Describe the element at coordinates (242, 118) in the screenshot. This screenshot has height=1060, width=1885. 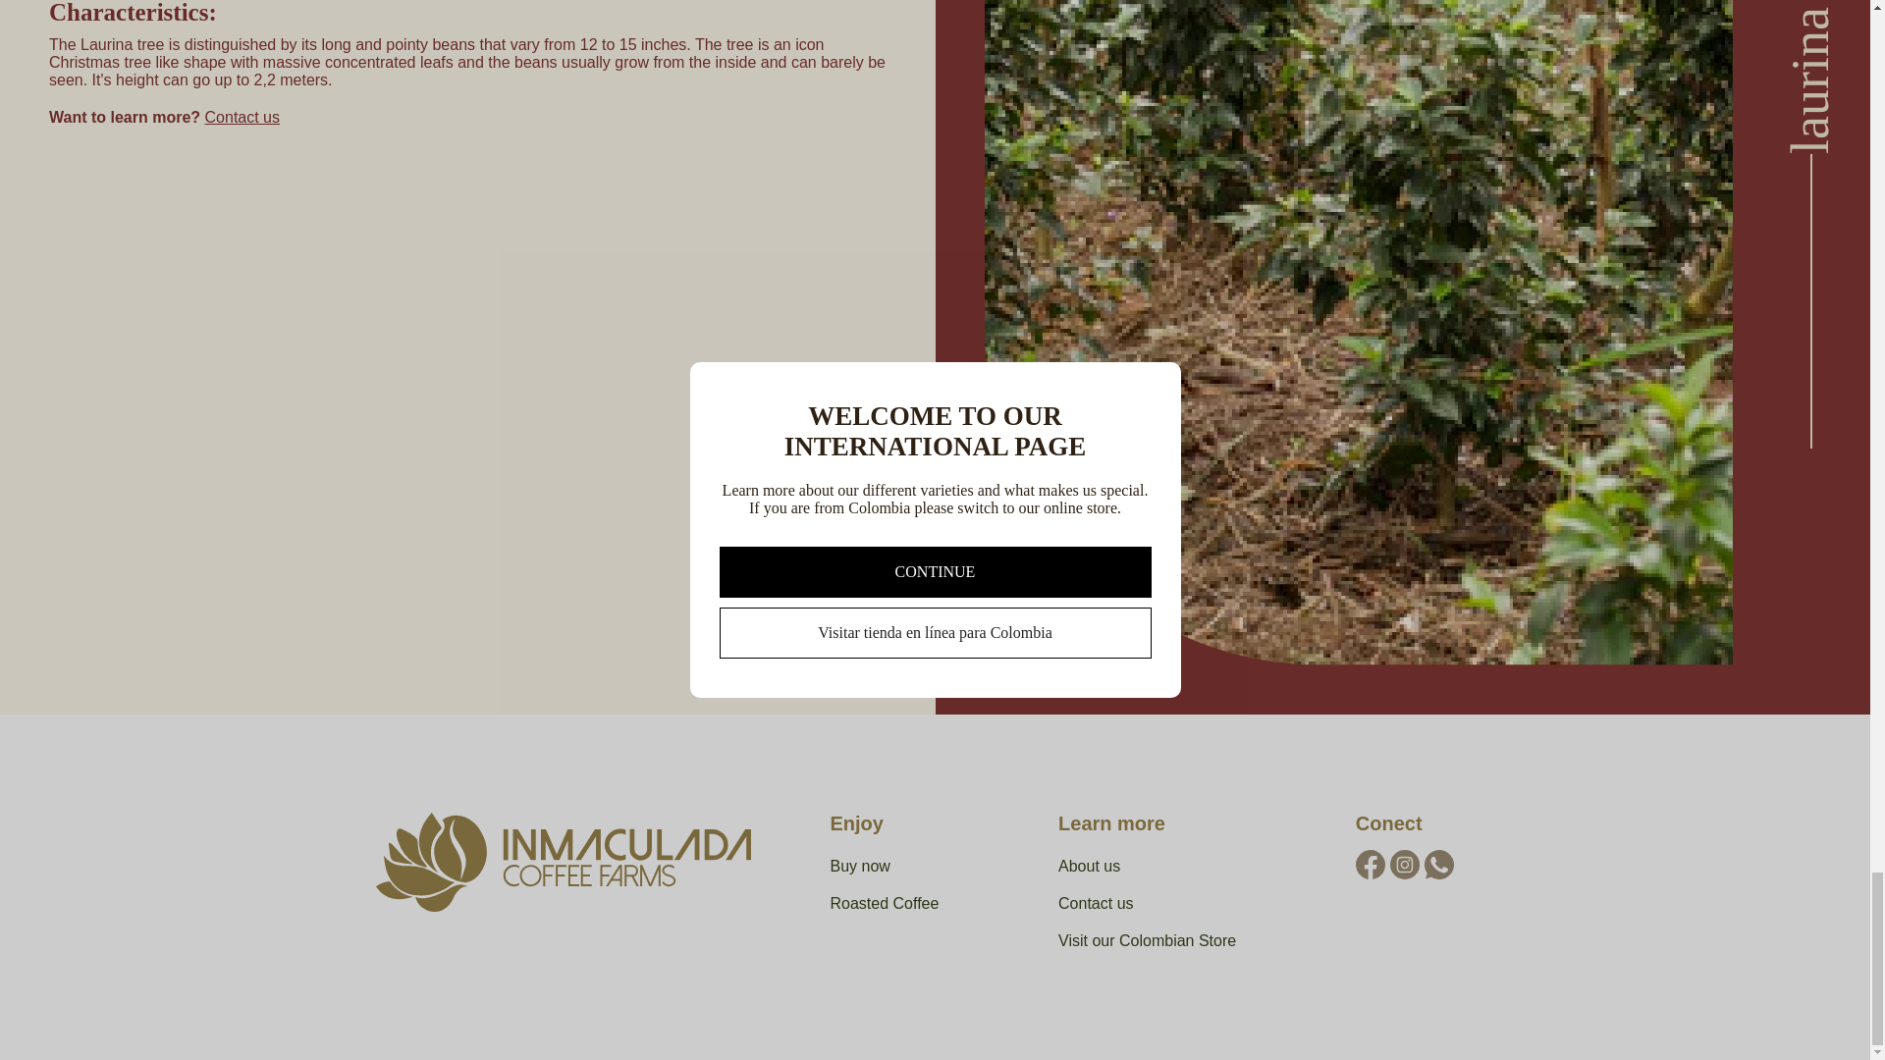
I see `Contact Us` at that location.